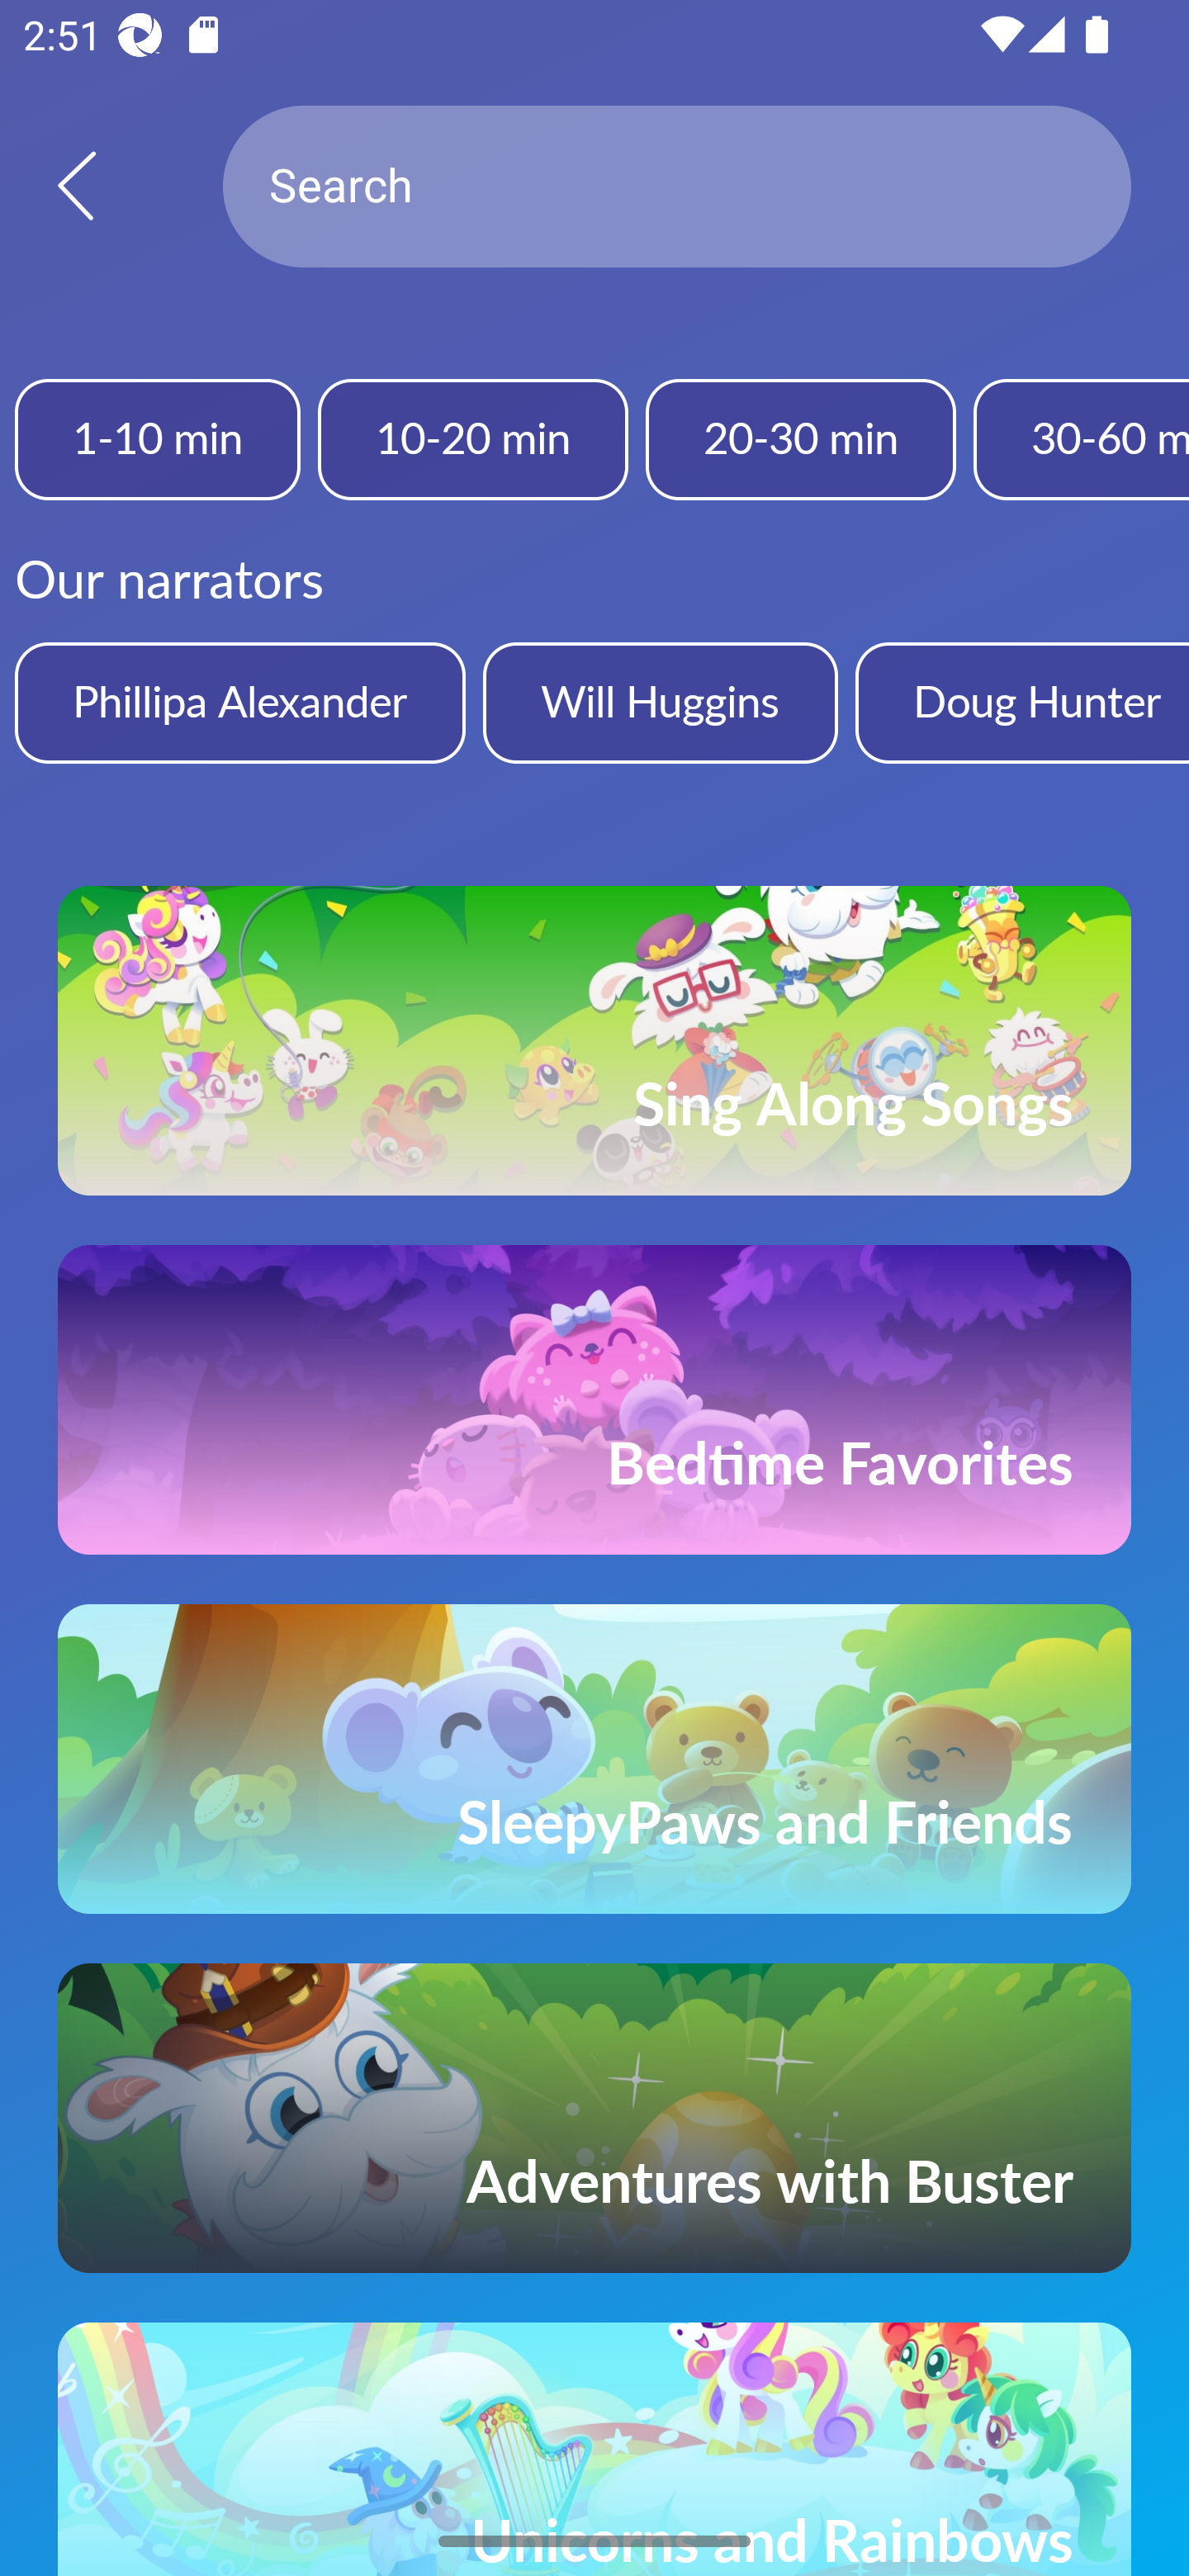 Image resolution: width=1189 pixels, height=2576 pixels. What do you see at coordinates (239, 702) in the screenshot?
I see `Phillipa Alexander` at bounding box center [239, 702].